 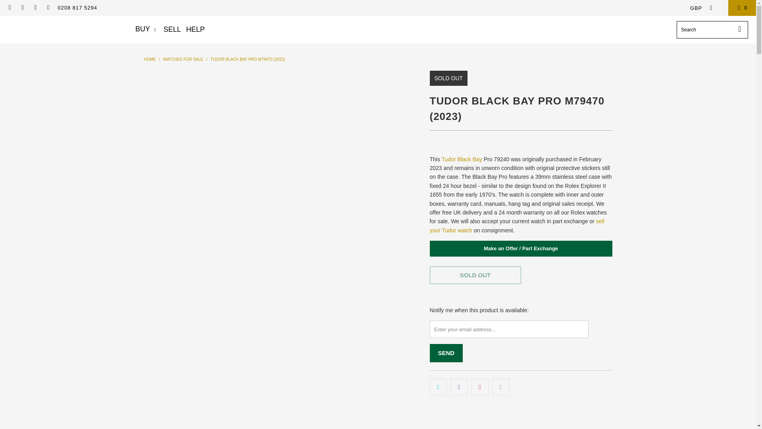 I want to click on Swiss Watch Trader  on YouTube, so click(x=48, y=8).